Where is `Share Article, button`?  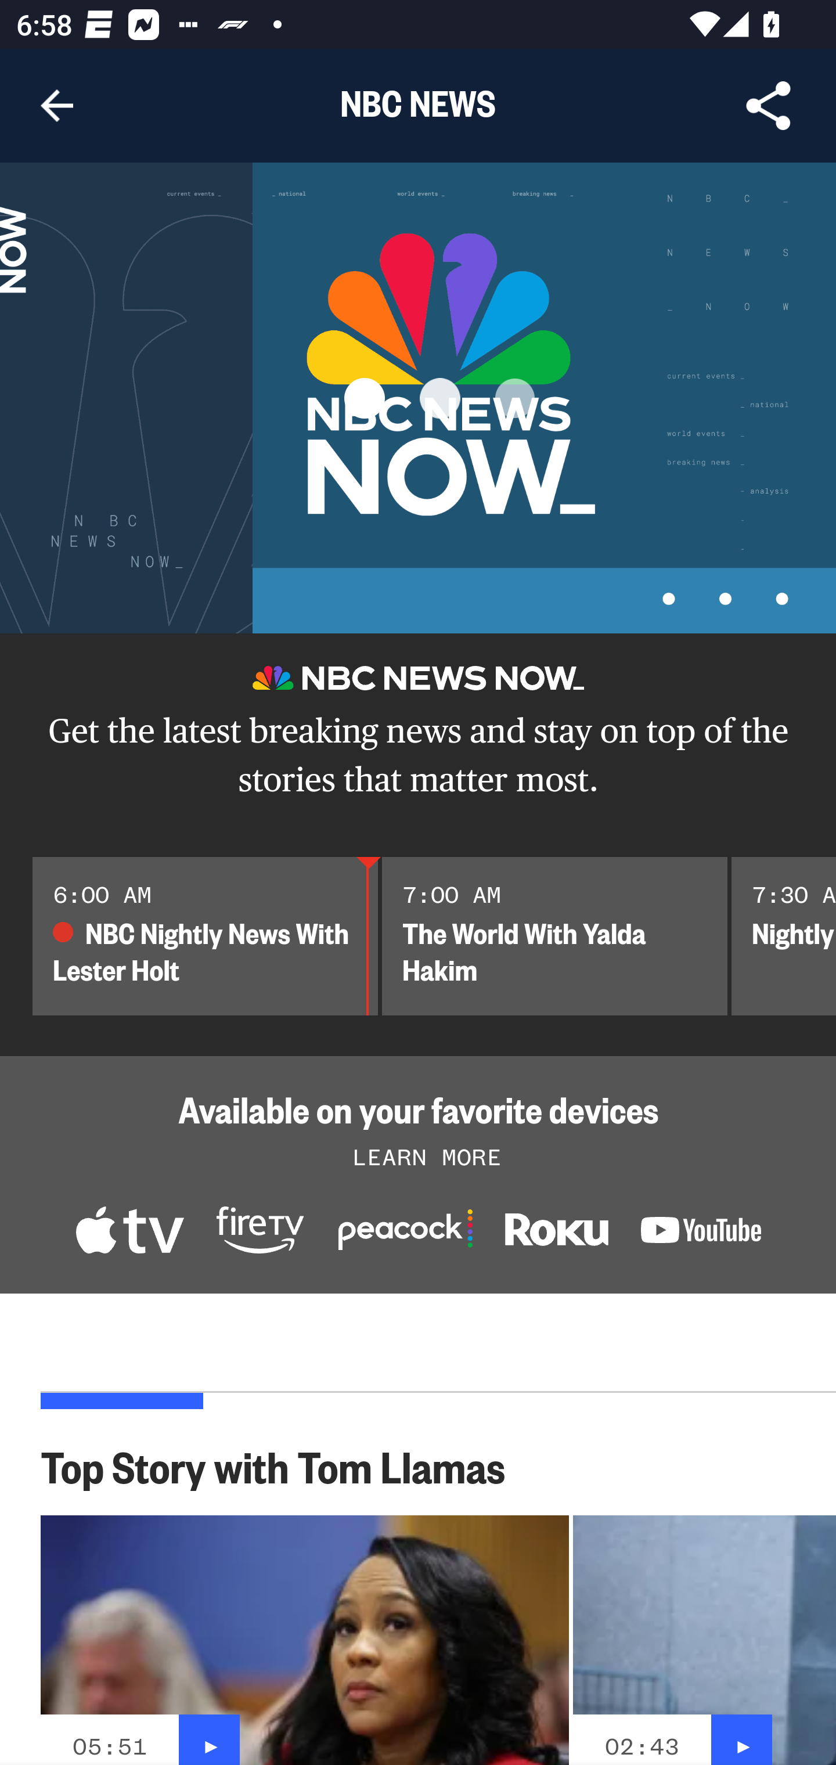 Share Article, button is located at coordinates (769, 106).